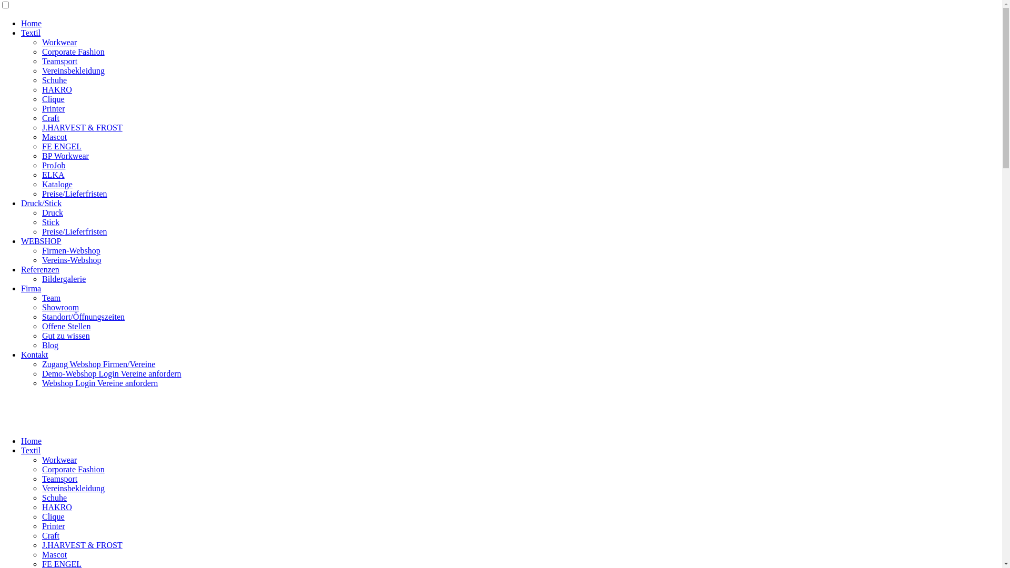 Image resolution: width=1010 pixels, height=568 pixels. What do you see at coordinates (55, 554) in the screenshot?
I see `Mascot` at bounding box center [55, 554].